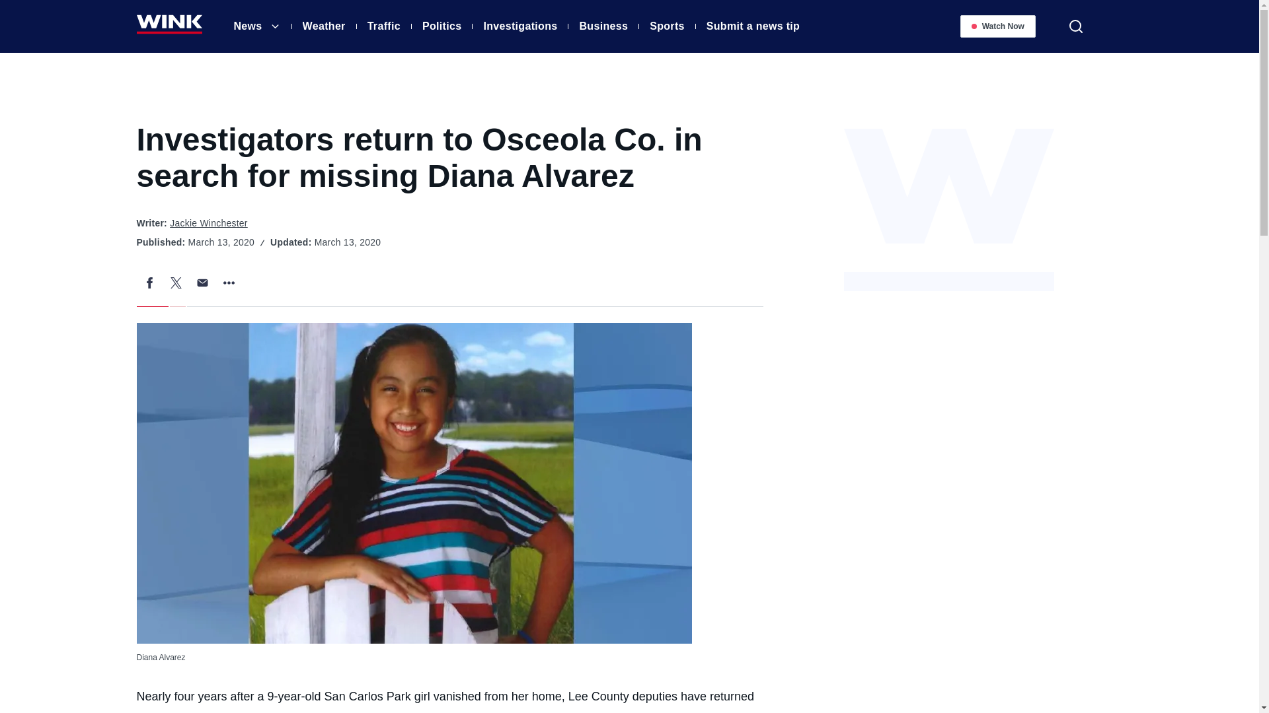 This screenshot has height=713, width=1269. I want to click on Toggle Search, so click(1075, 26).